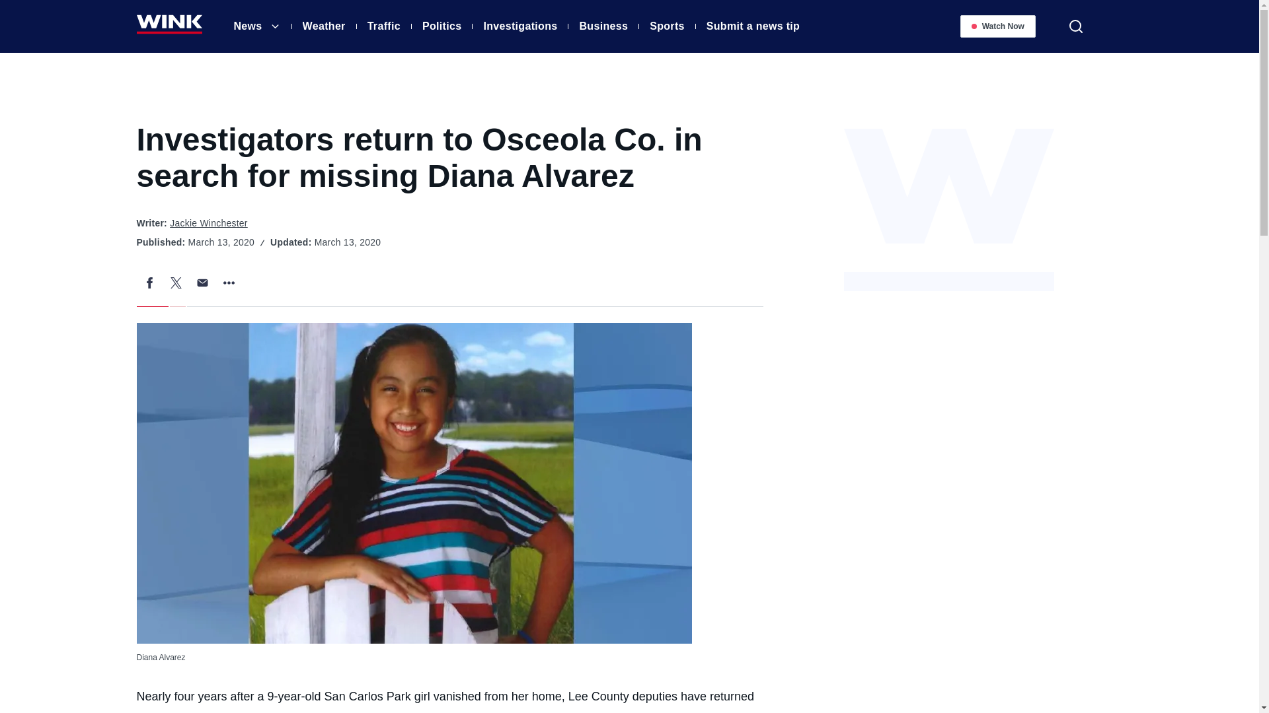 This screenshot has height=713, width=1269. I want to click on Toggle Search, so click(1075, 26).